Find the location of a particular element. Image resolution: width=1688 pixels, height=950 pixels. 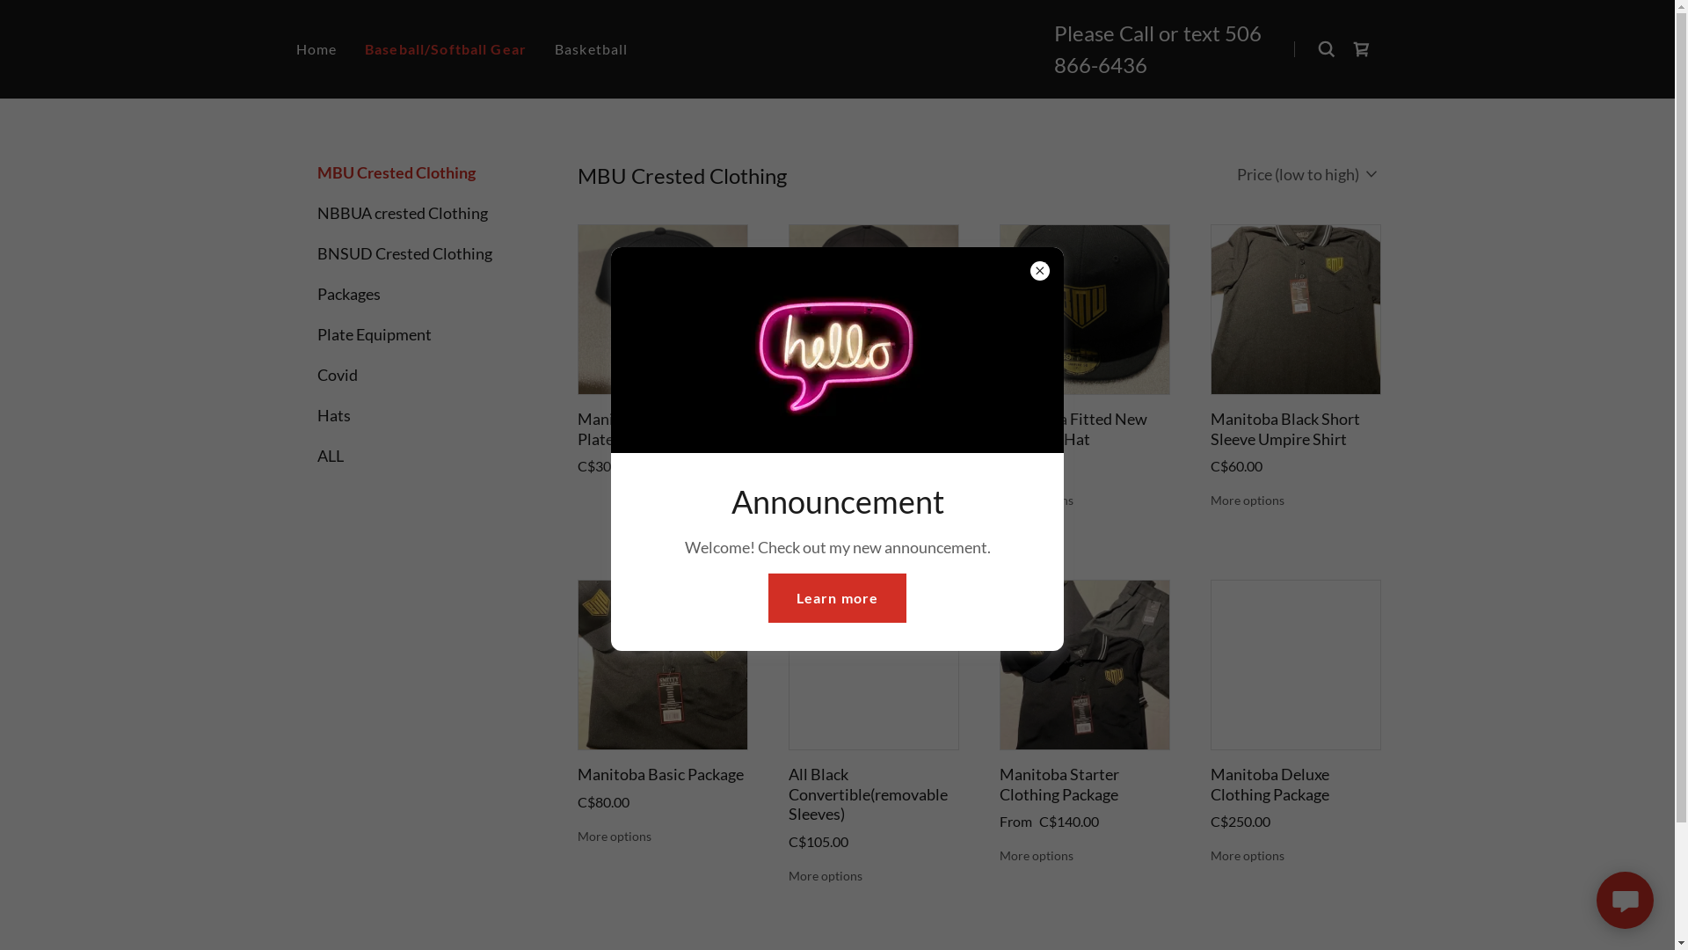

Manitoba Adjustable Plate Hat
C$30.00 is located at coordinates (661, 350).